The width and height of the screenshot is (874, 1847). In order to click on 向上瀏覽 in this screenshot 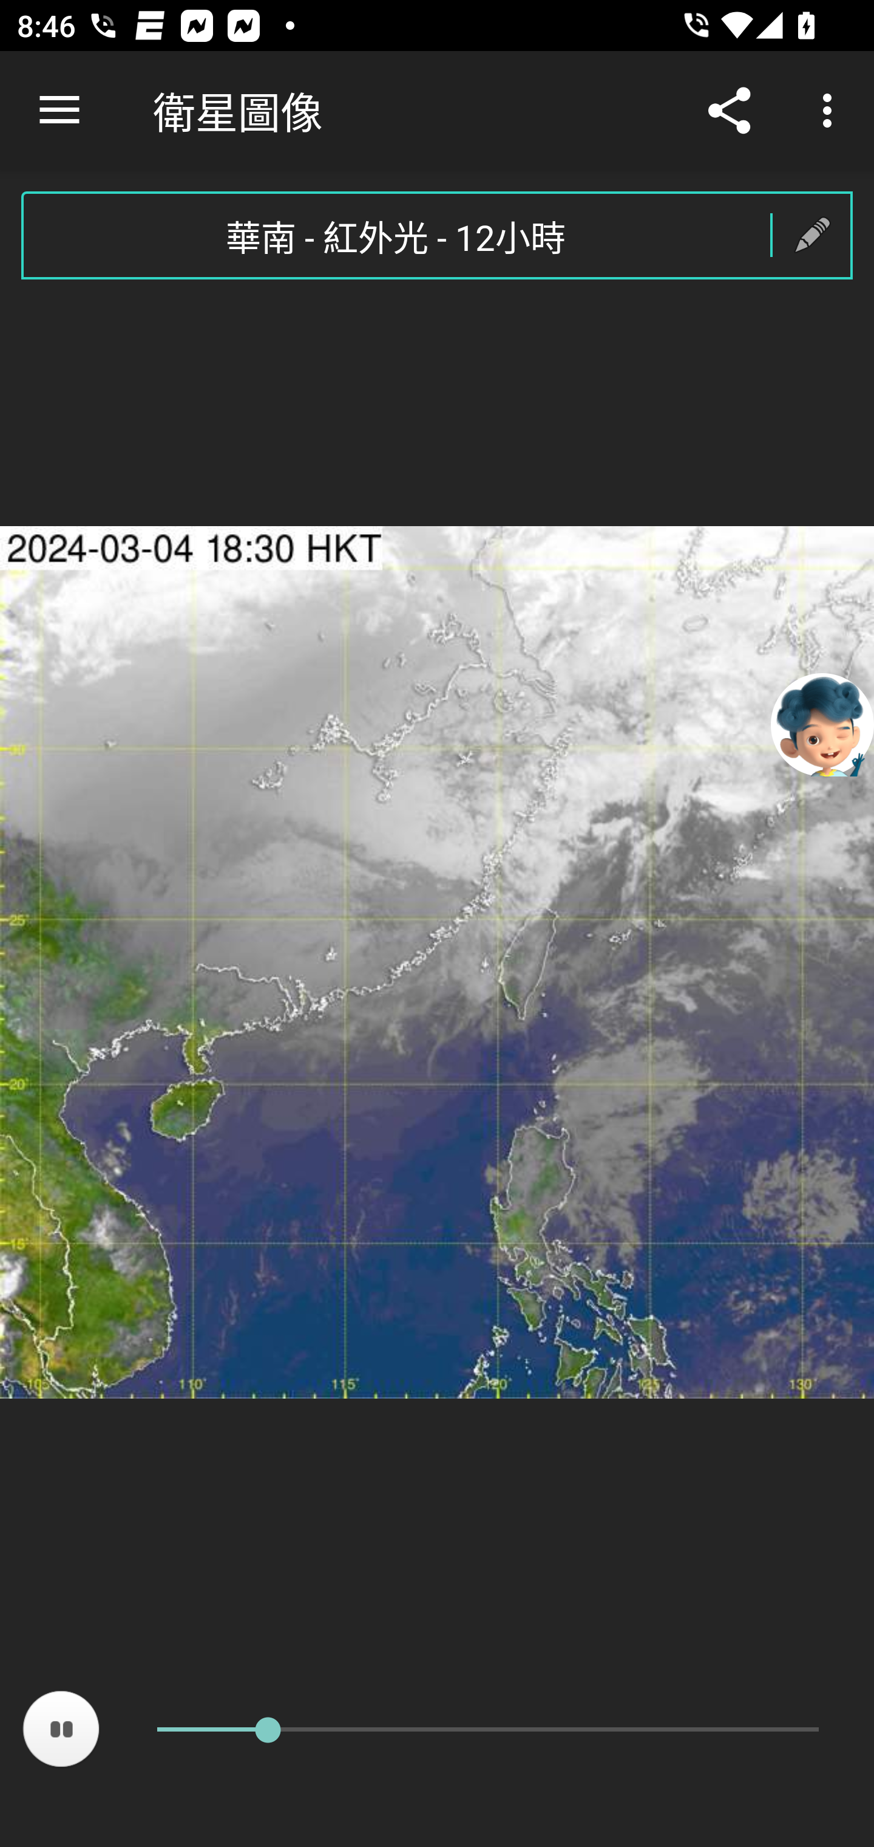, I will do `click(59, 111)`.